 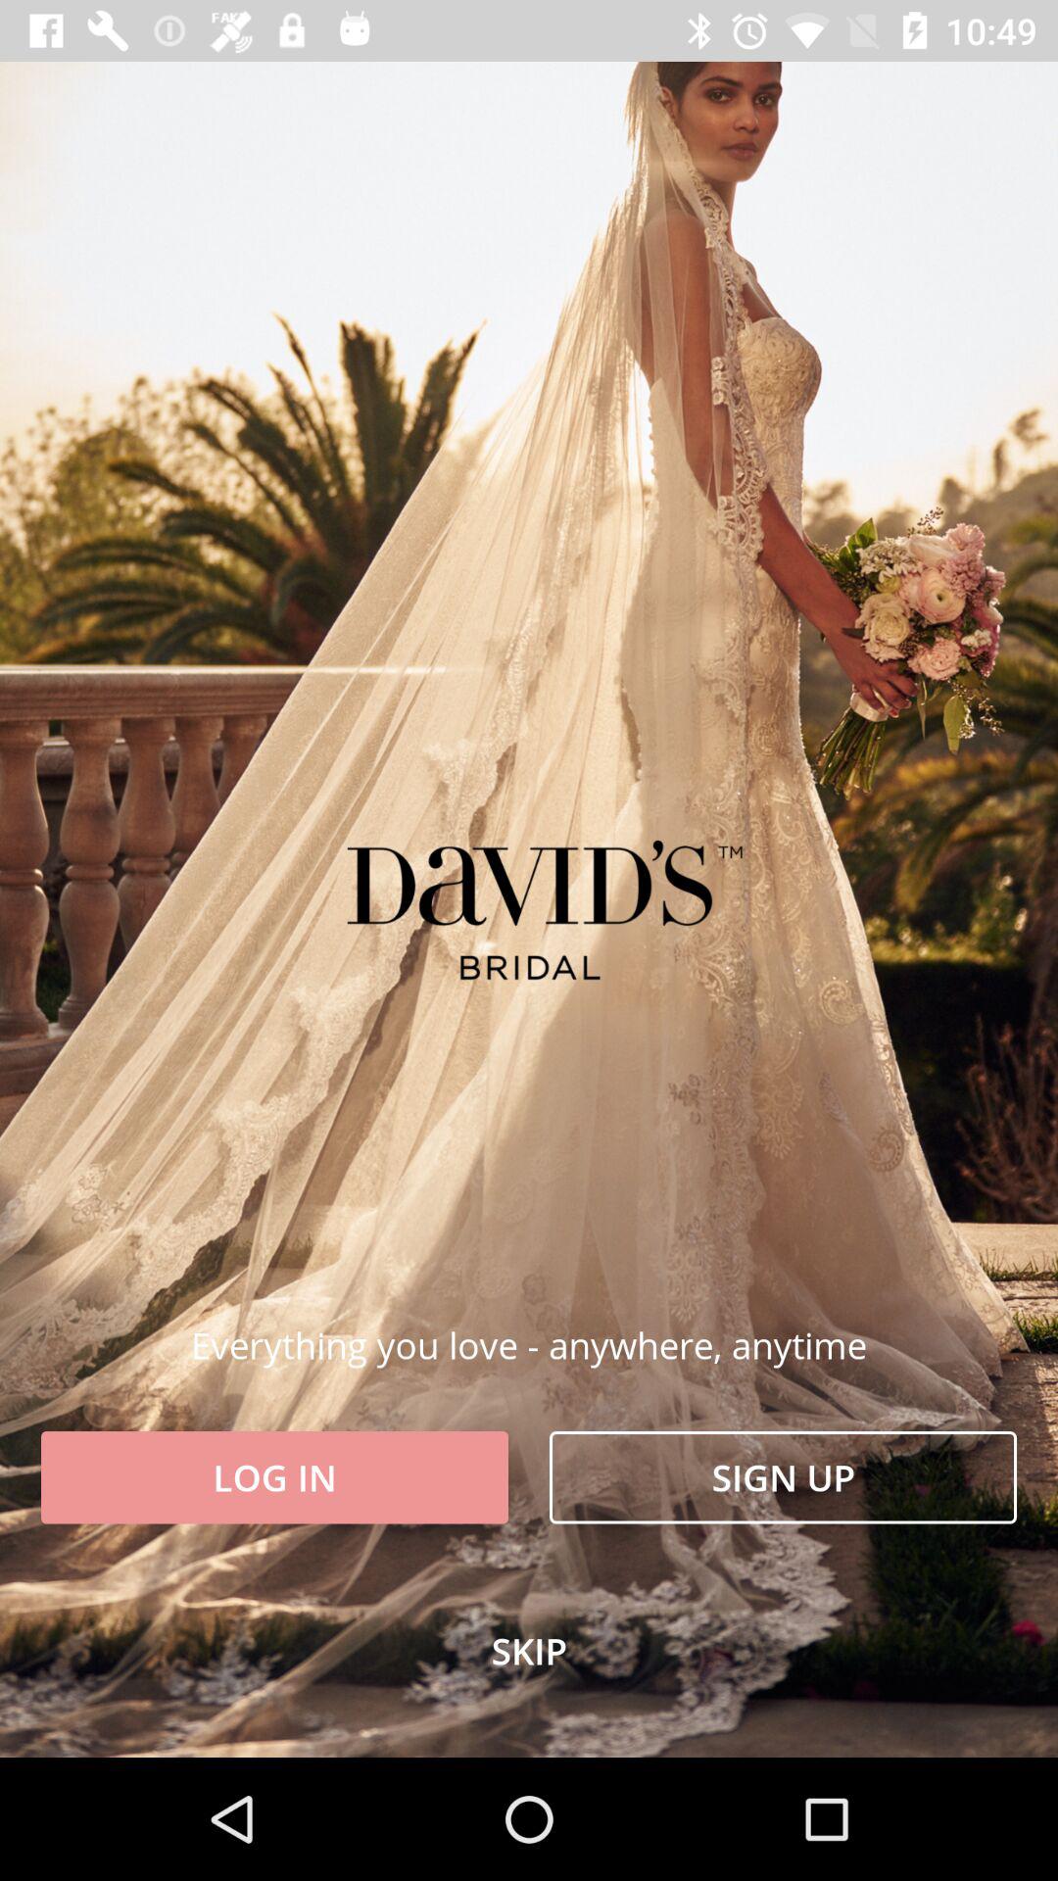 What do you see at coordinates (784, 1477) in the screenshot?
I see `press the item at the bottom right corner` at bounding box center [784, 1477].